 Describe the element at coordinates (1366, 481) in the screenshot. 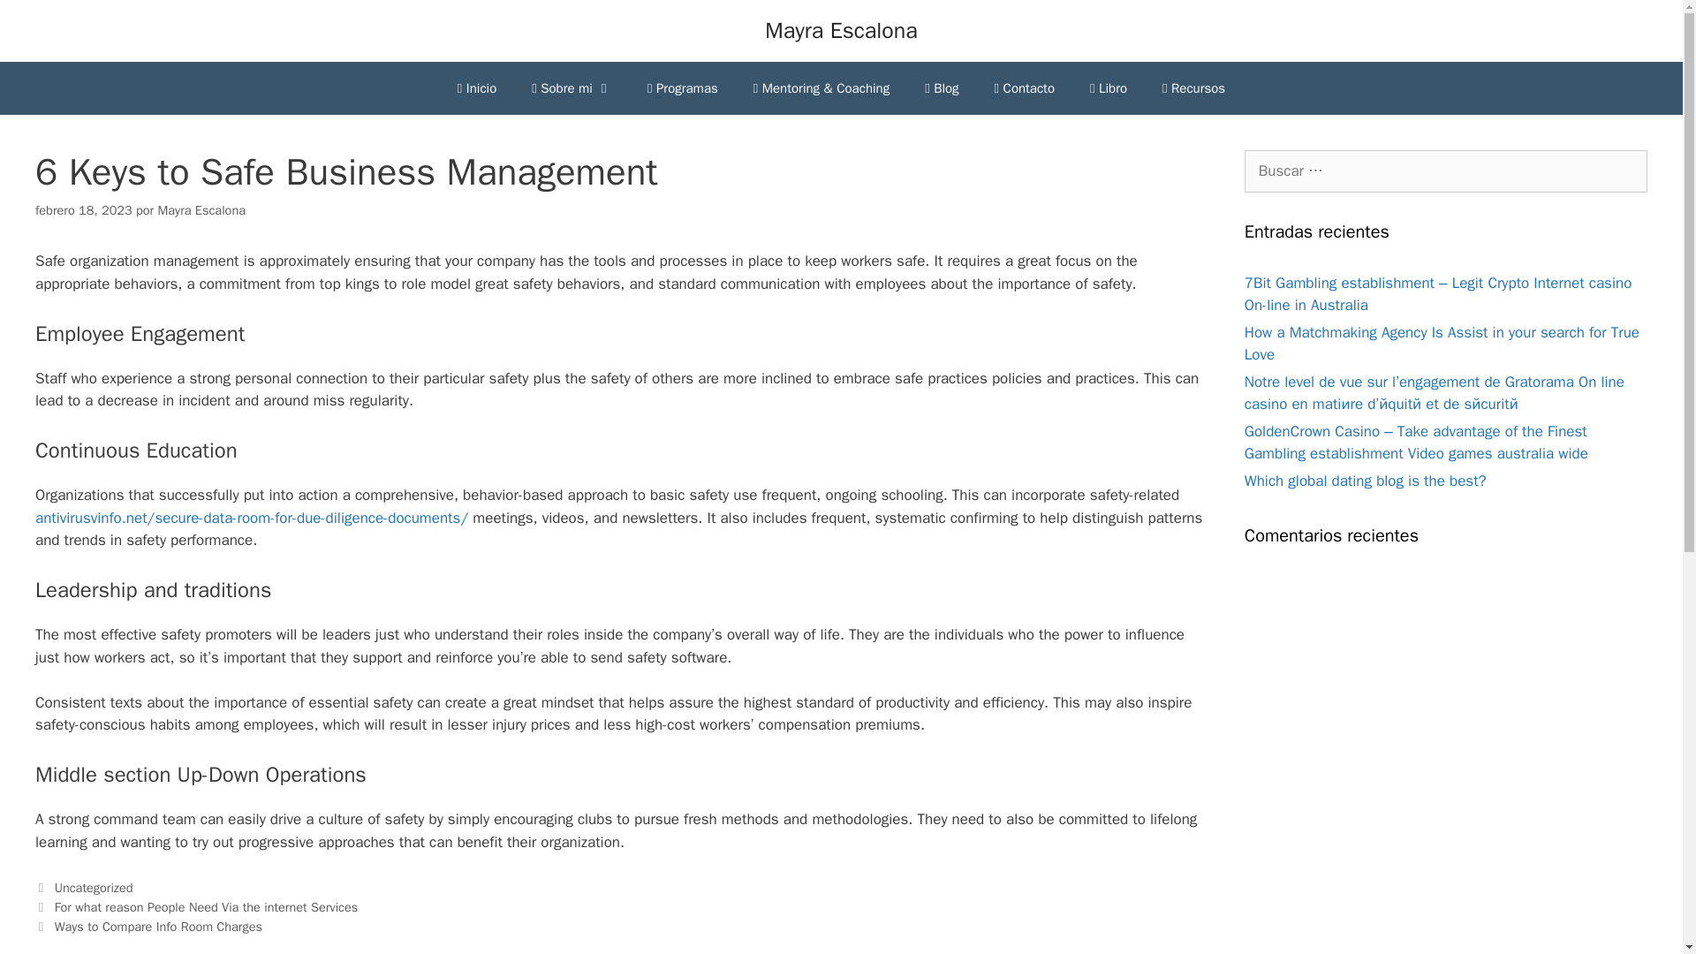

I see `Which global dating blog is the best?` at that location.